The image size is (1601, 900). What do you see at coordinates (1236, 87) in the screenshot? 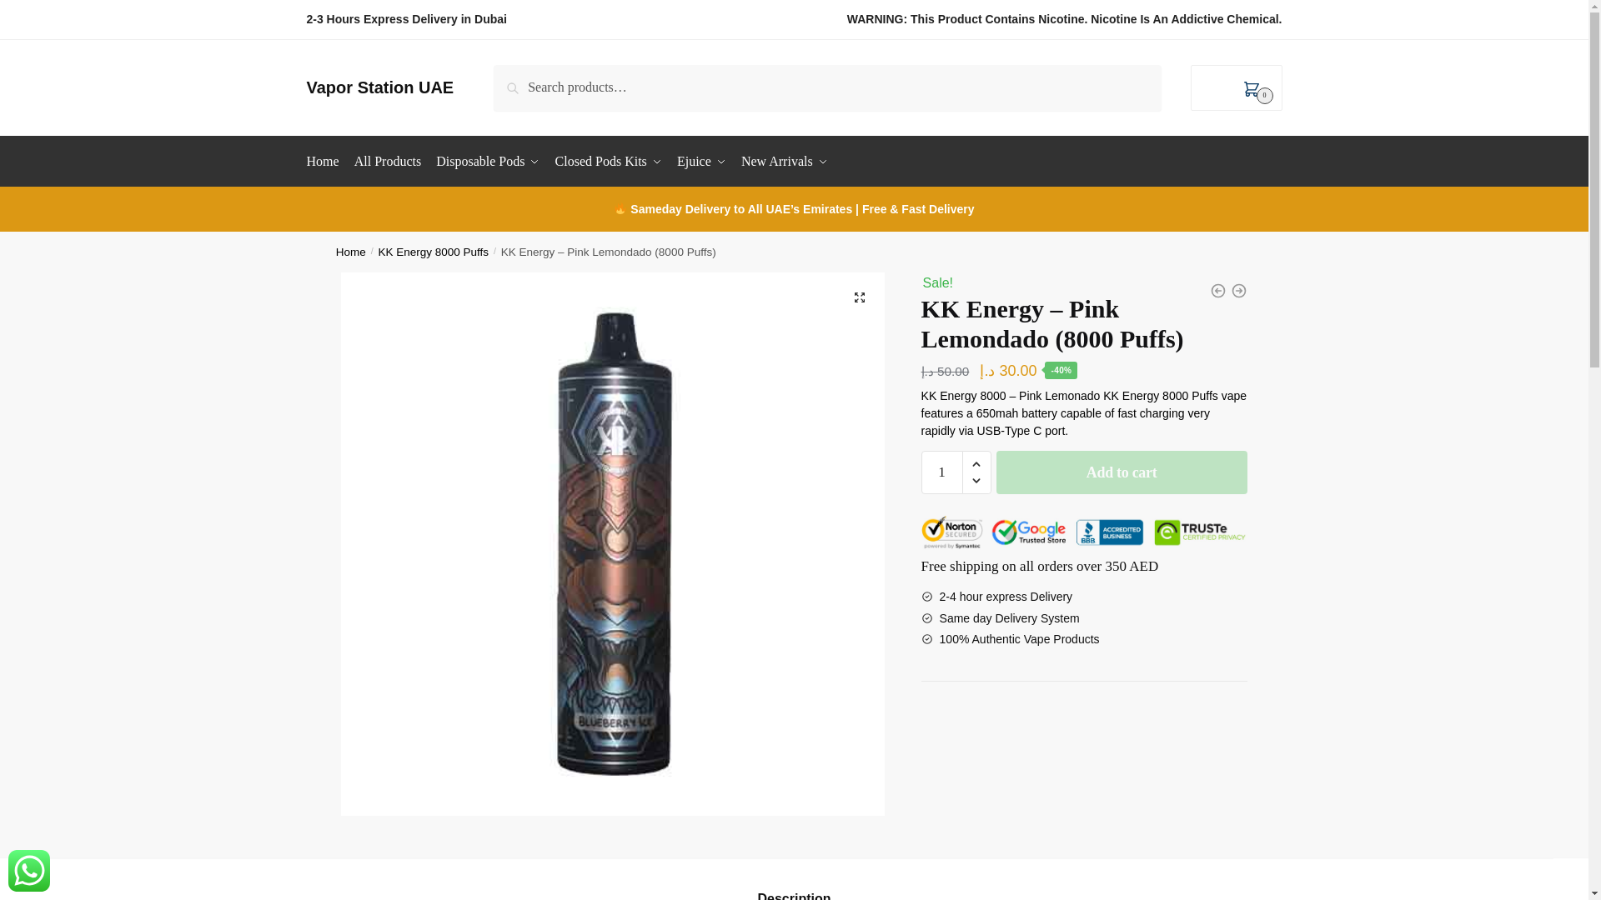
I see `View your shopping cart` at bounding box center [1236, 87].